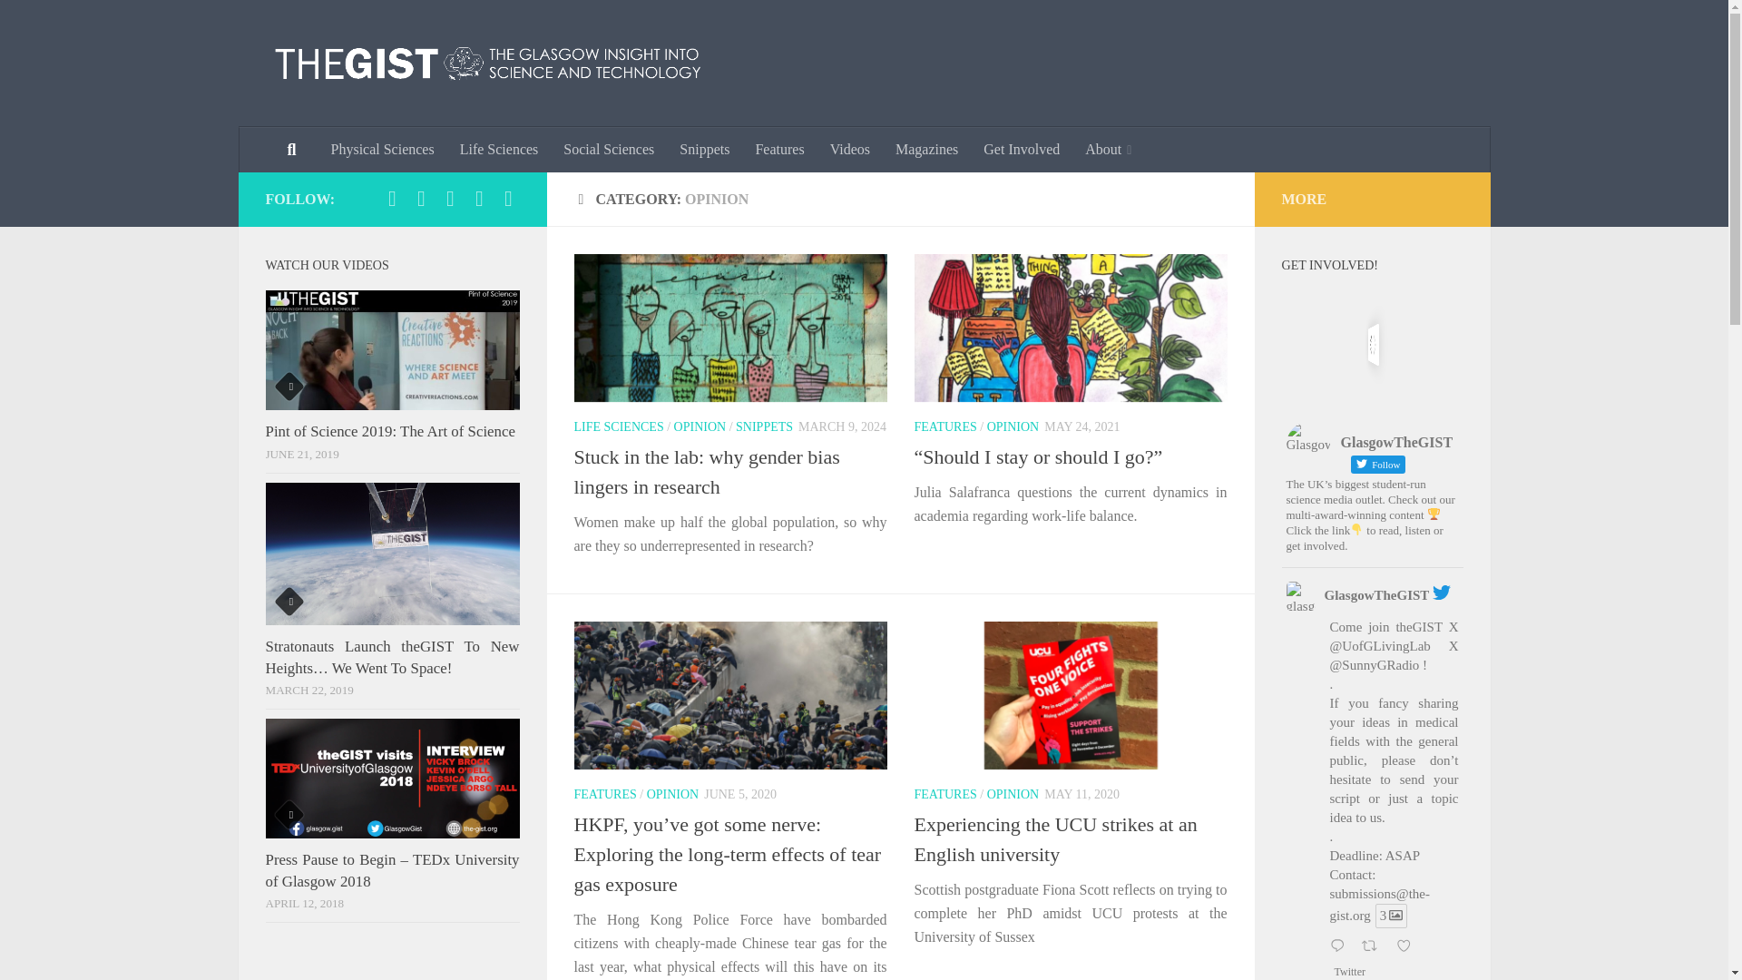 This screenshot has width=1742, height=980. What do you see at coordinates (945, 426) in the screenshot?
I see `FEATURES` at bounding box center [945, 426].